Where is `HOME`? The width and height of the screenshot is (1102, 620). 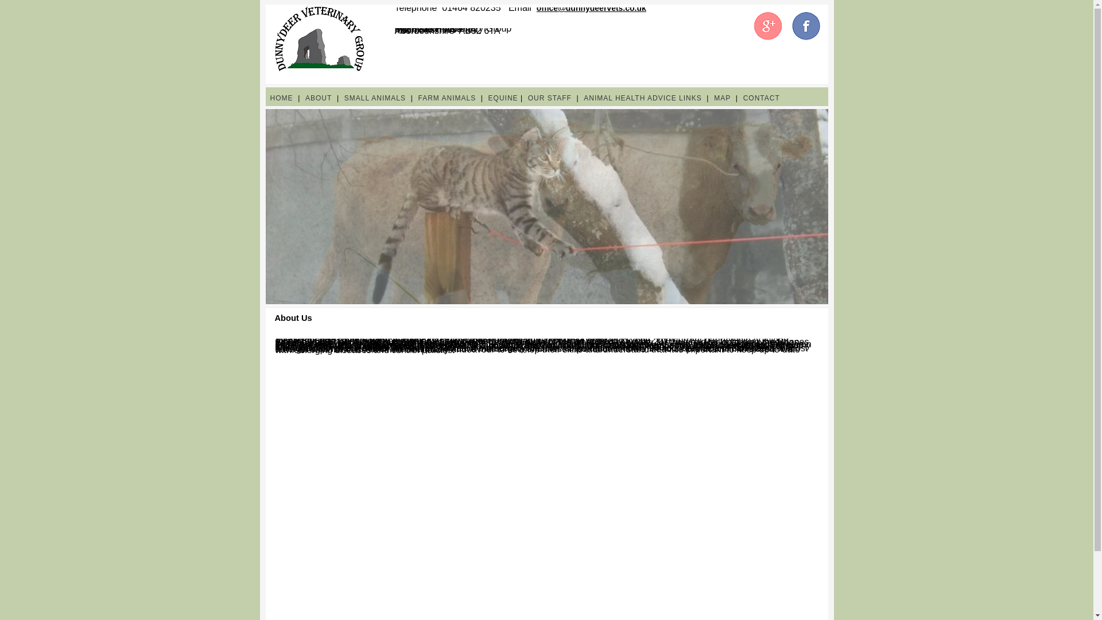 HOME is located at coordinates (281, 98).